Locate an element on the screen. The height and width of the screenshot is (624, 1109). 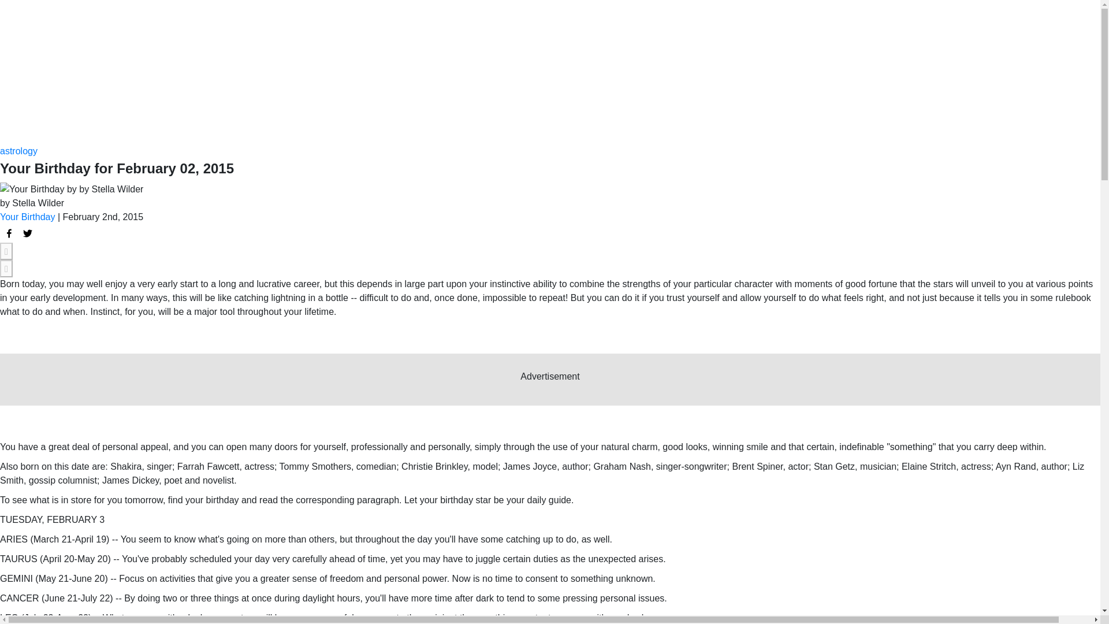
astrology is located at coordinates (18, 151).